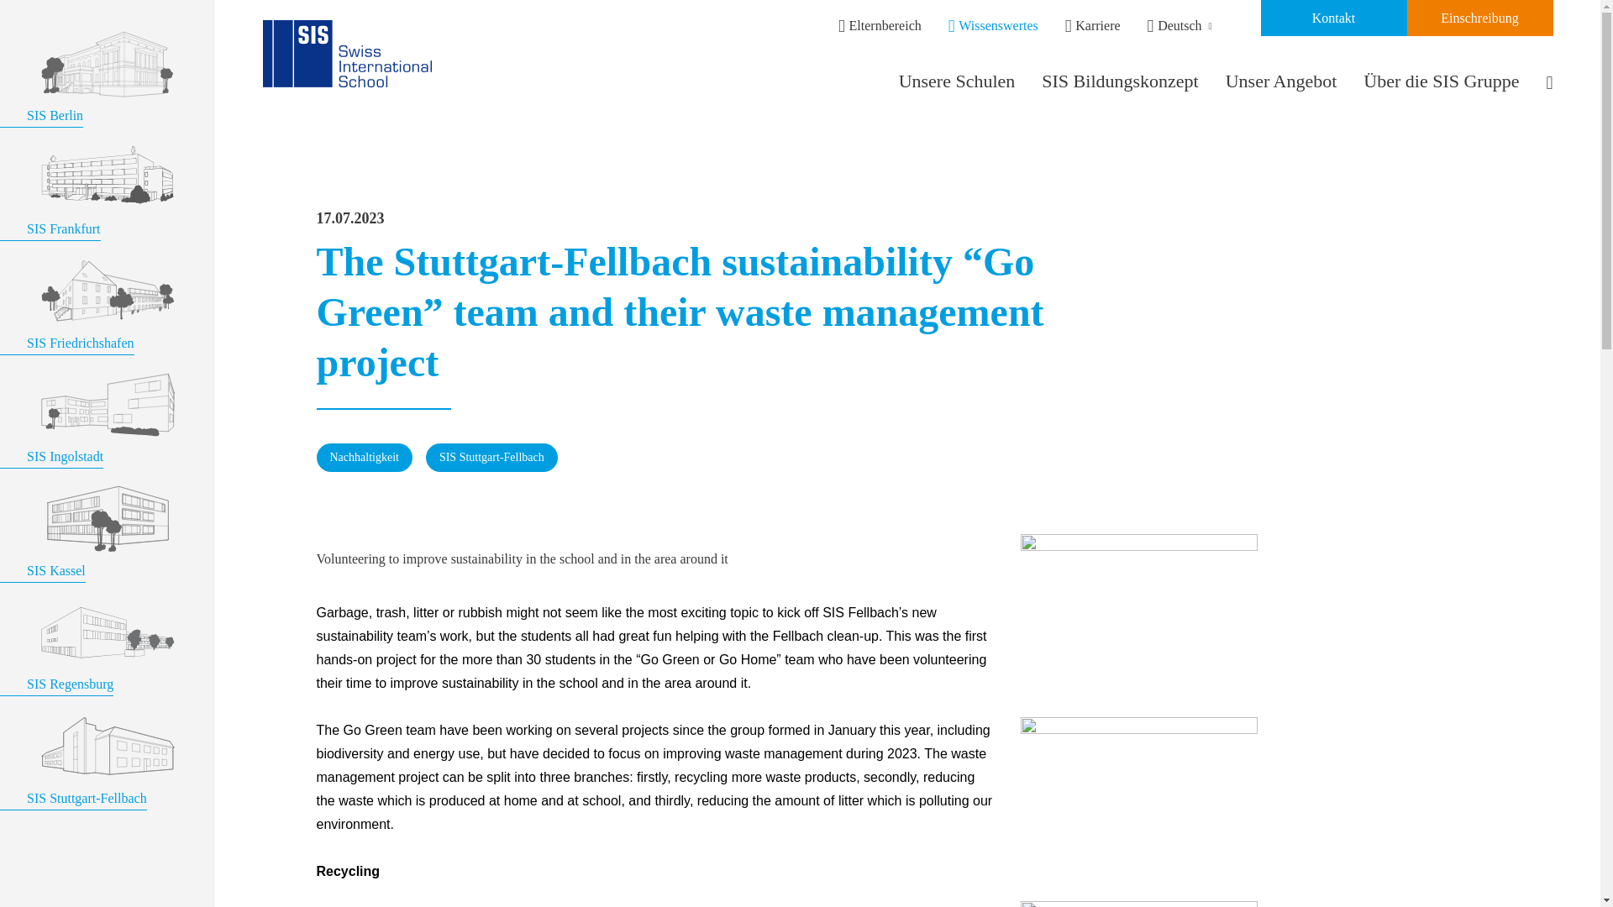 The image size is (1613, 907). I want to click on SIS Berlin, so click(108, 107).